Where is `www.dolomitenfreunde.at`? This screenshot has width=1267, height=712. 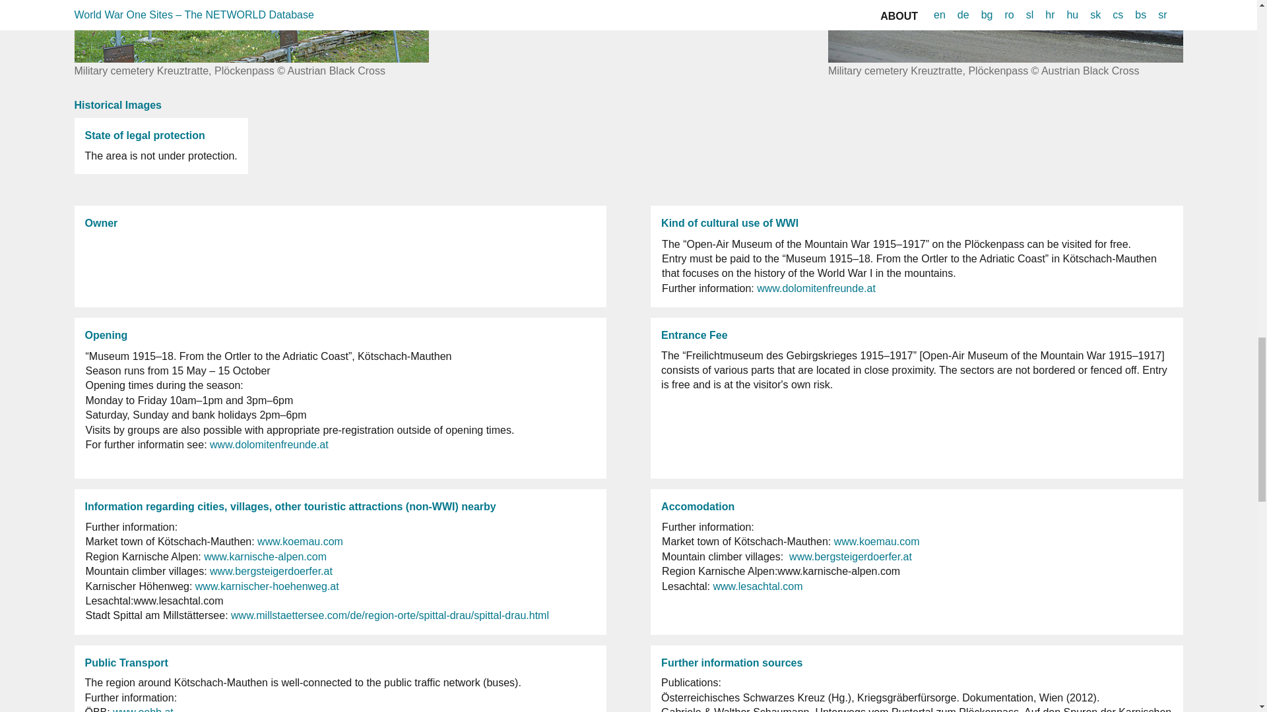 www.dolomitenfreunde.at is located at coordinates (816, 288).